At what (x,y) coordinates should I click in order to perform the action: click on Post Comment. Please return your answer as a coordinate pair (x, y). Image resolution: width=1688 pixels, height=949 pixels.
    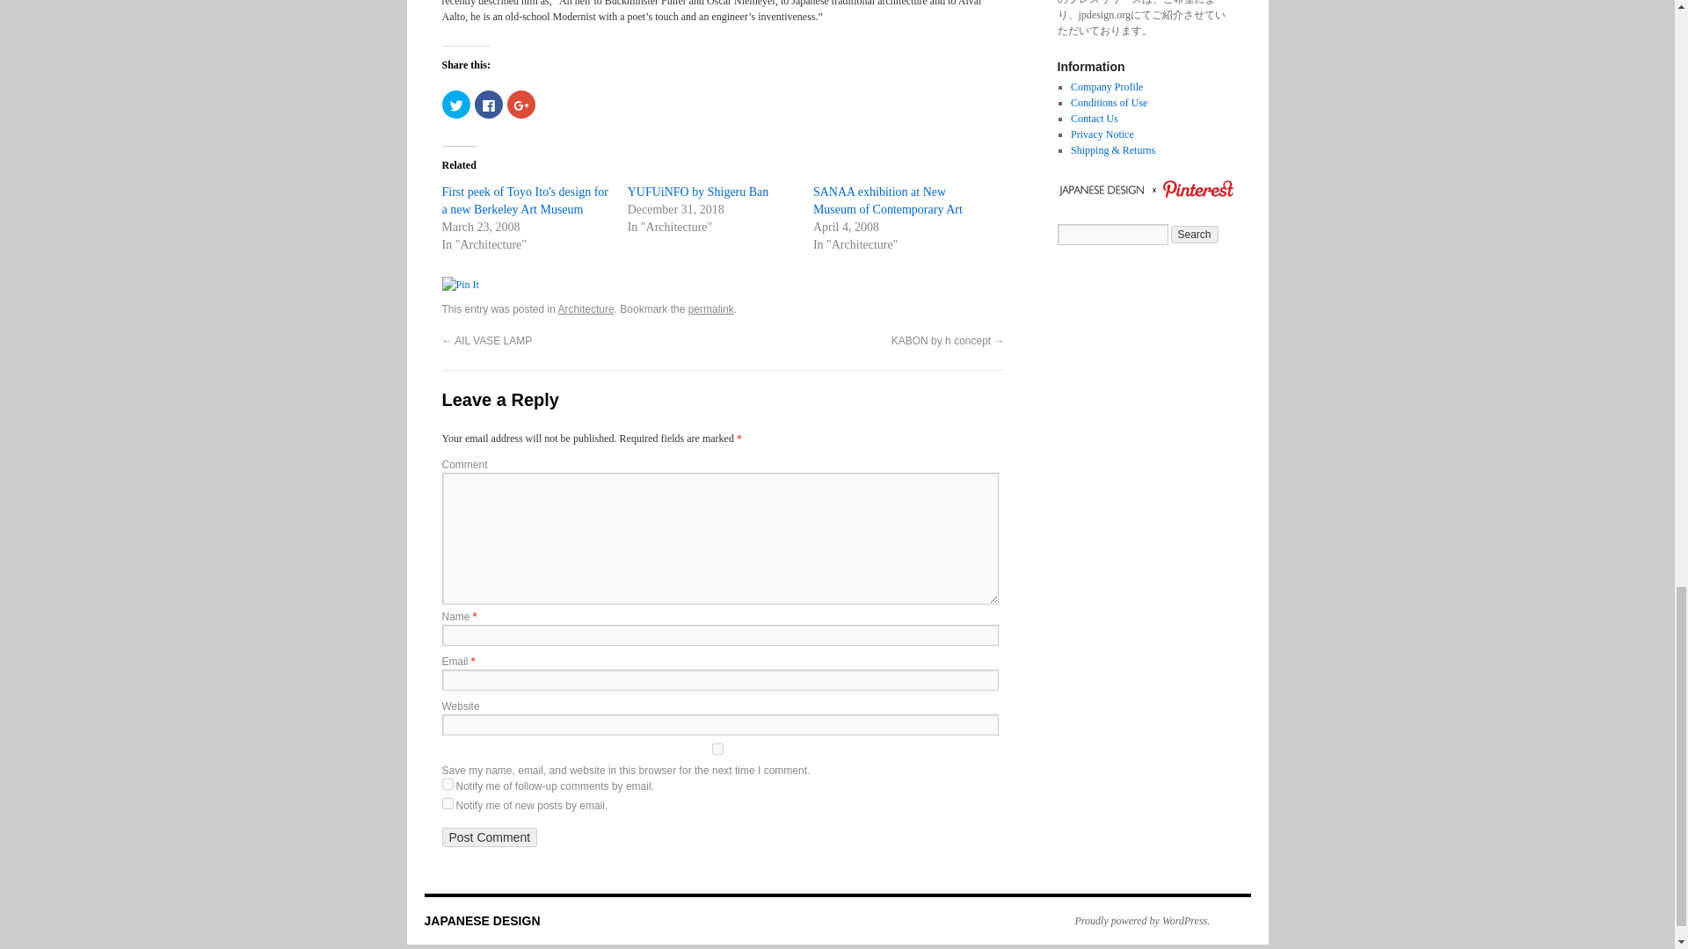
    Looking at the image, I should click on (489, 837).